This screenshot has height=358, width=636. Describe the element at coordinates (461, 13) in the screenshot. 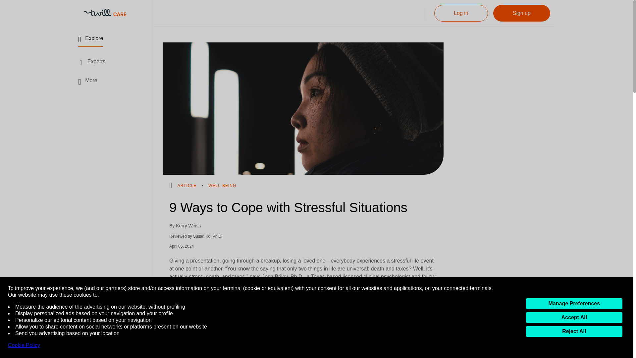

I see `Log in` at that location.